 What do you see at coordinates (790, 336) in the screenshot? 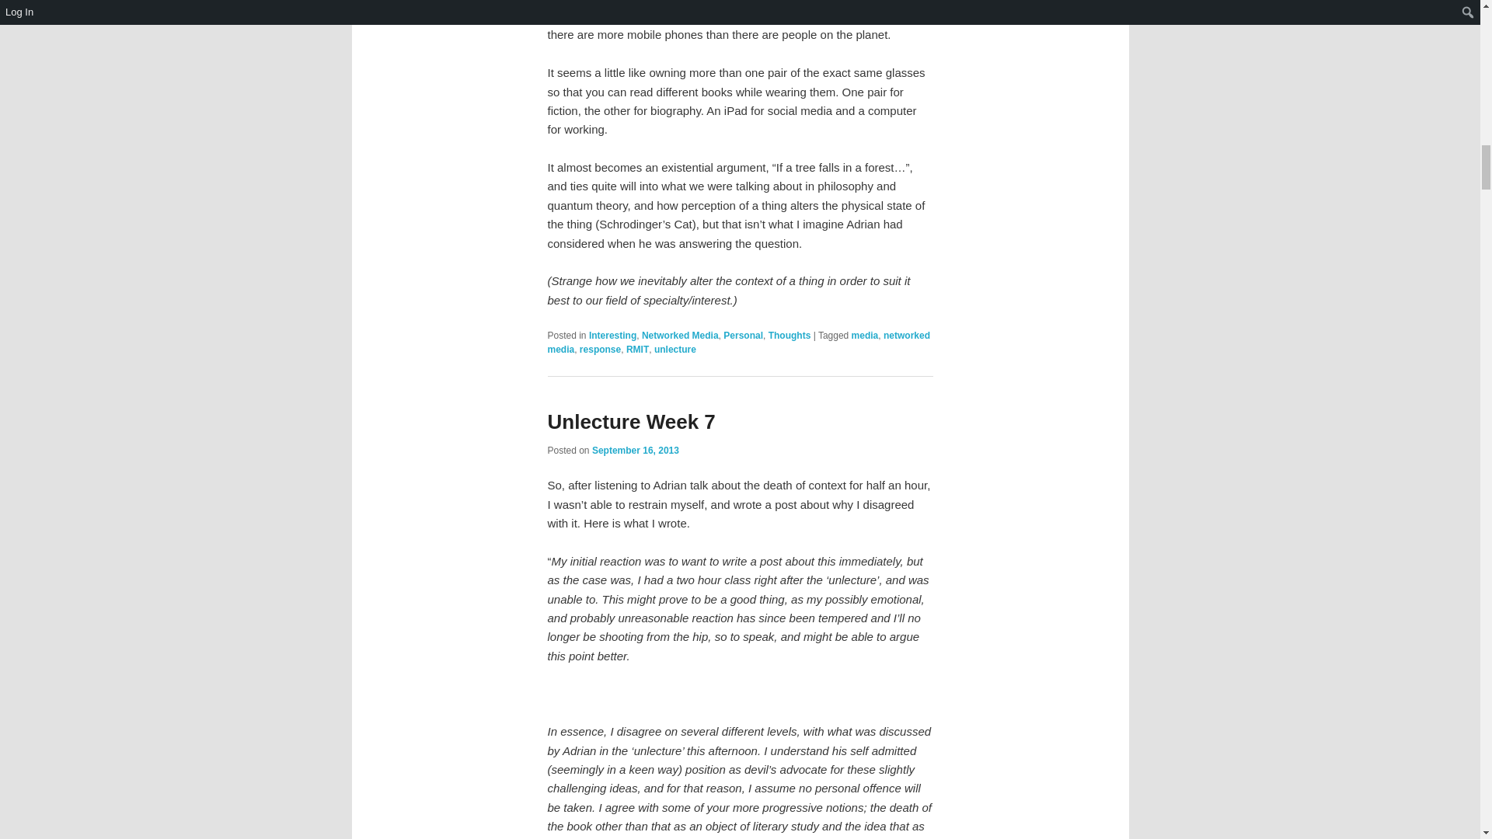
I see `Thoughts` at bounding box center [790, 336].